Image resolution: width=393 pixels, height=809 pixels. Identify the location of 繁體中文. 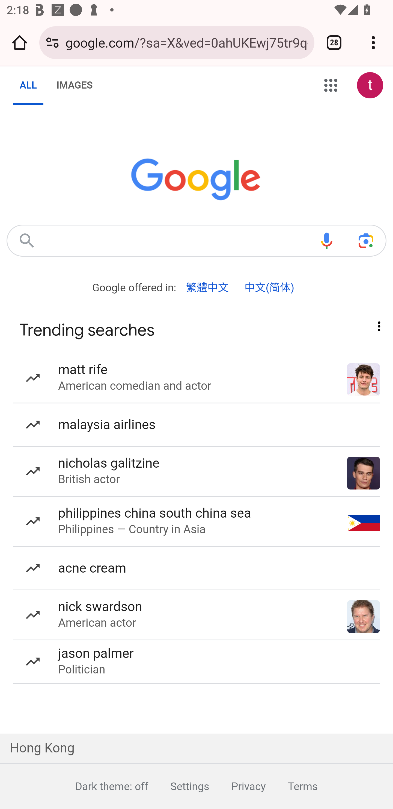
(207, 288).